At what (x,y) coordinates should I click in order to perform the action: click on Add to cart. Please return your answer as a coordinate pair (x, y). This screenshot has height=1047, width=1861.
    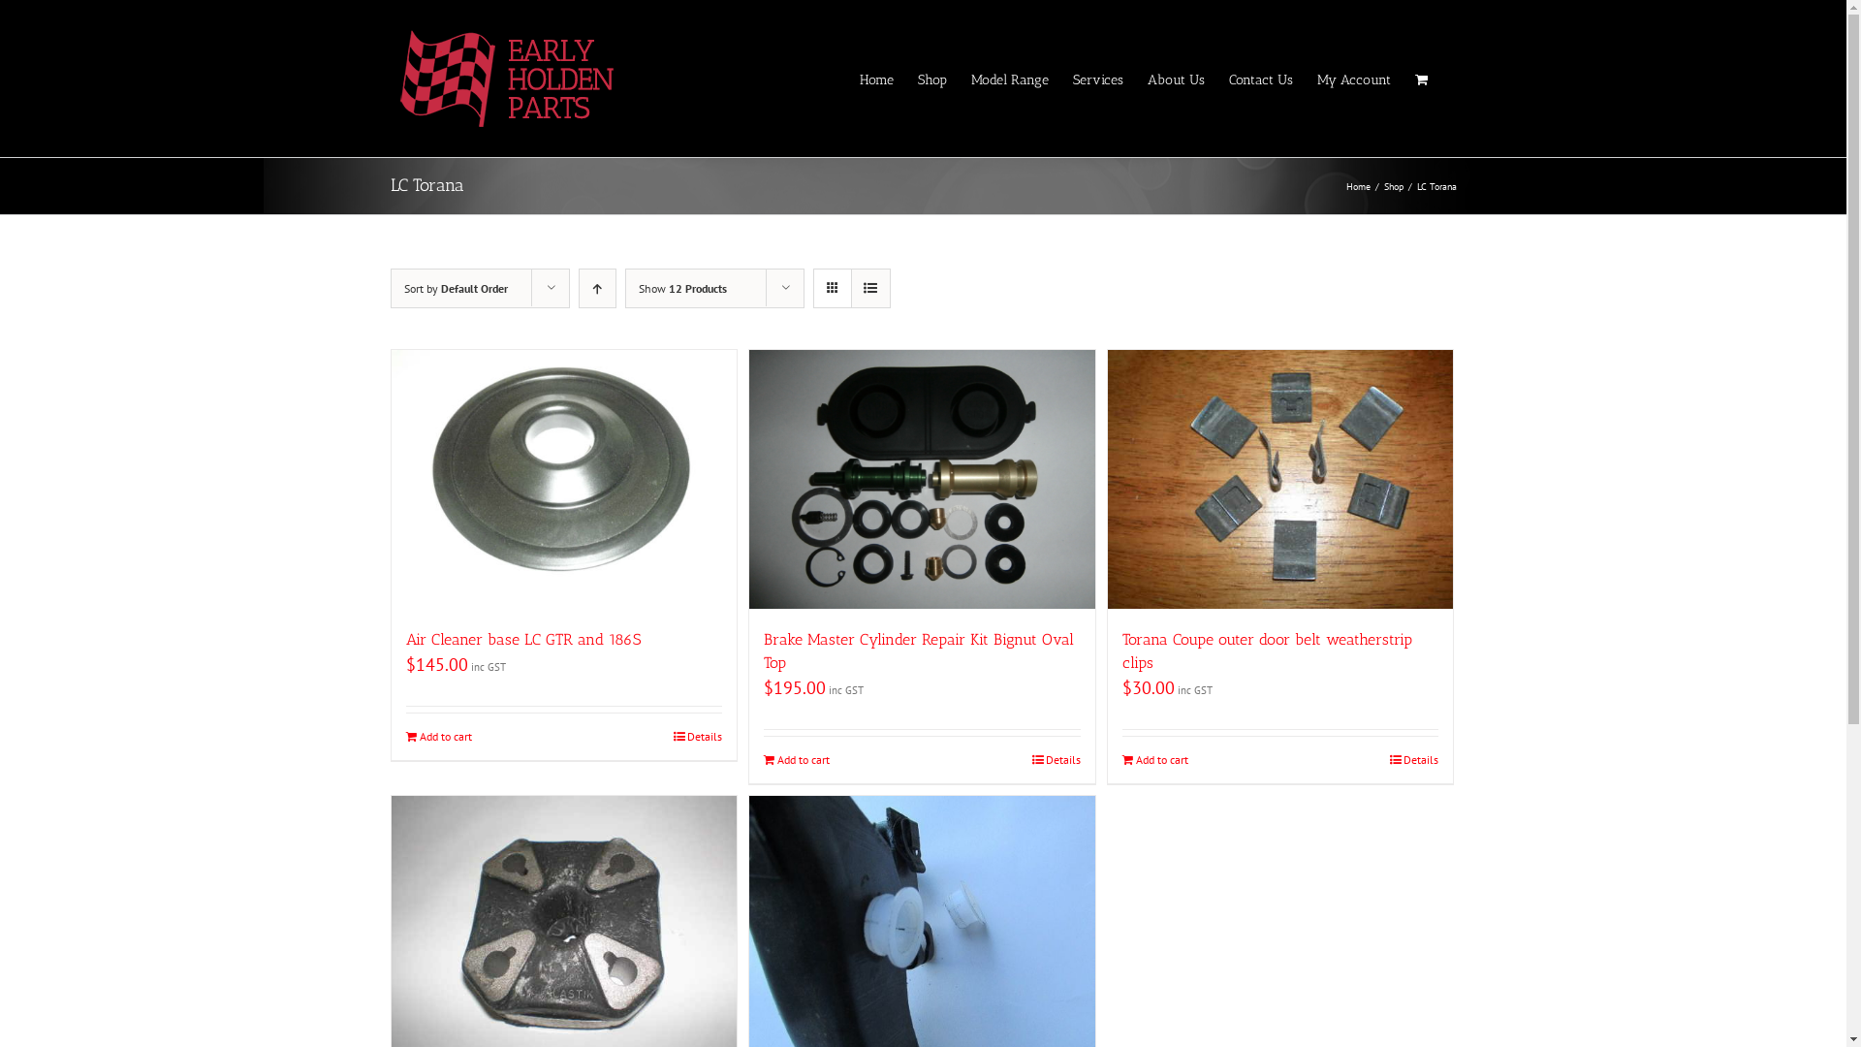
    Looking at the image, I should click on (438, 737).